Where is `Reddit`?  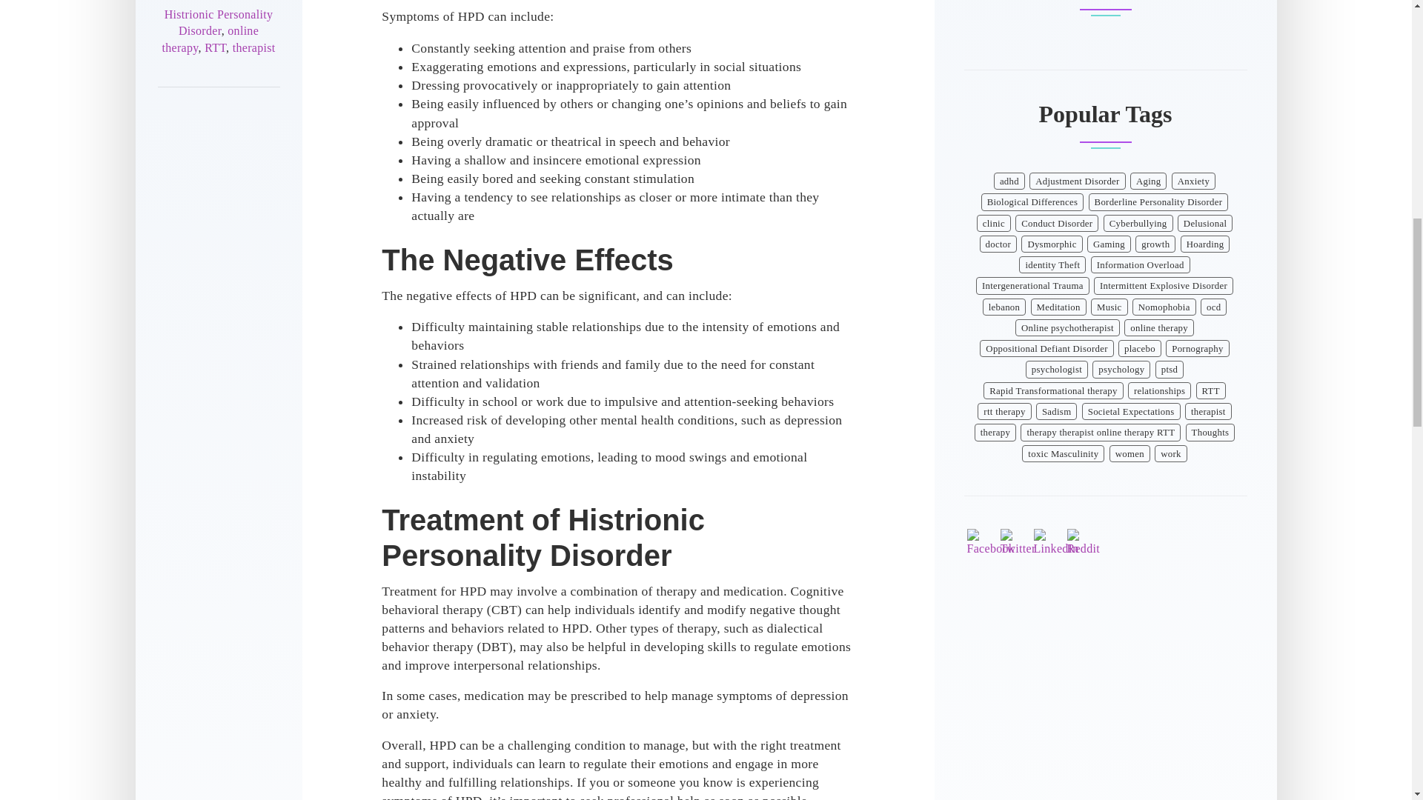
Reddit is located at coordinates (1084, 542).